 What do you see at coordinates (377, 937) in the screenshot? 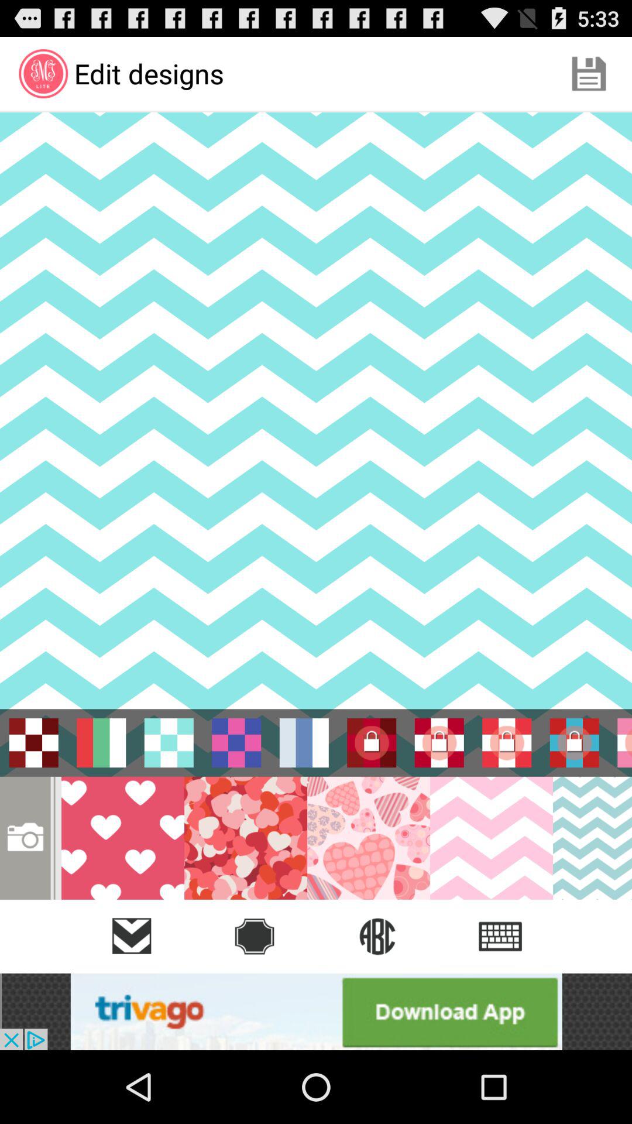
I see `click on abc symbol` at bounding box center [377, 937].